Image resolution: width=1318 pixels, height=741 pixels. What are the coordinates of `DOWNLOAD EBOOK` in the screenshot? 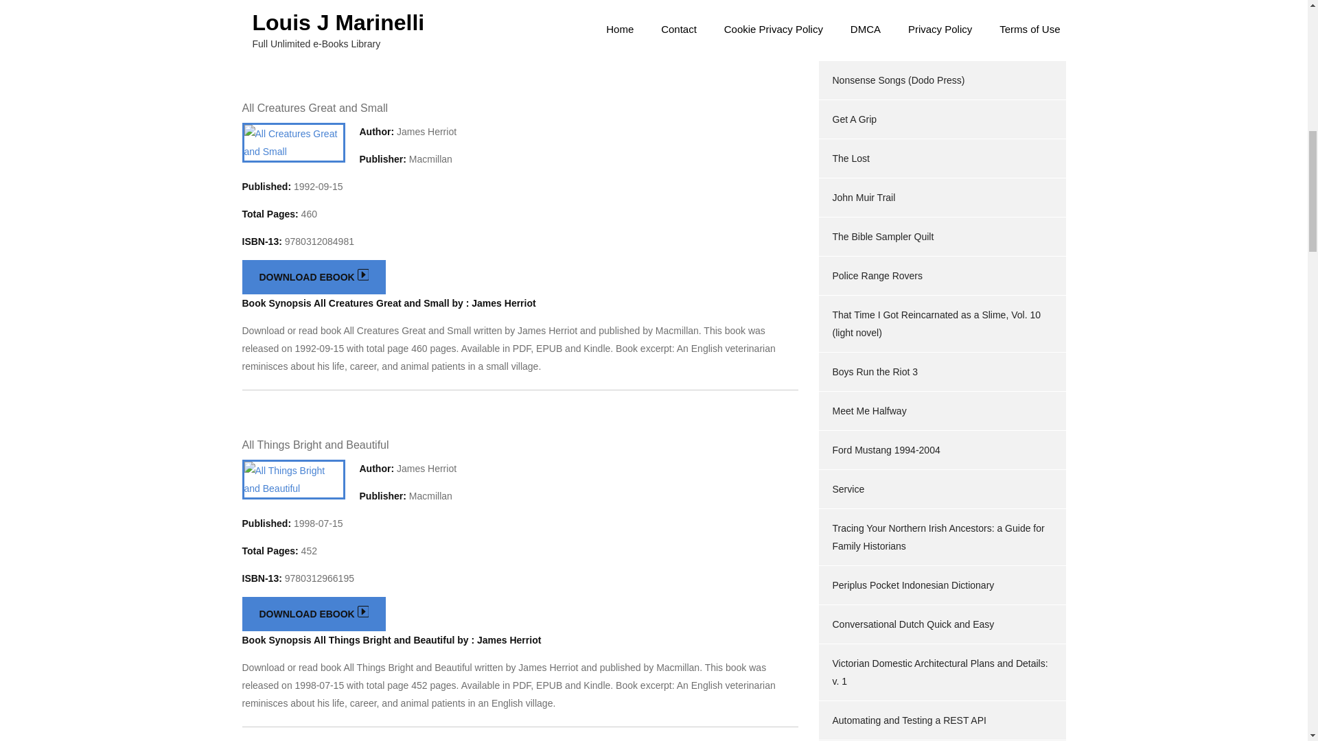 It's located at (313, 614).